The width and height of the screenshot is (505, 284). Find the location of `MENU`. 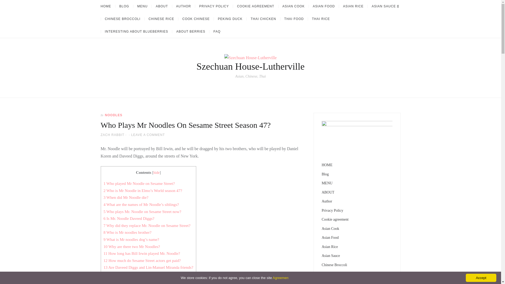

MENU is located at coordinates (142, 6).